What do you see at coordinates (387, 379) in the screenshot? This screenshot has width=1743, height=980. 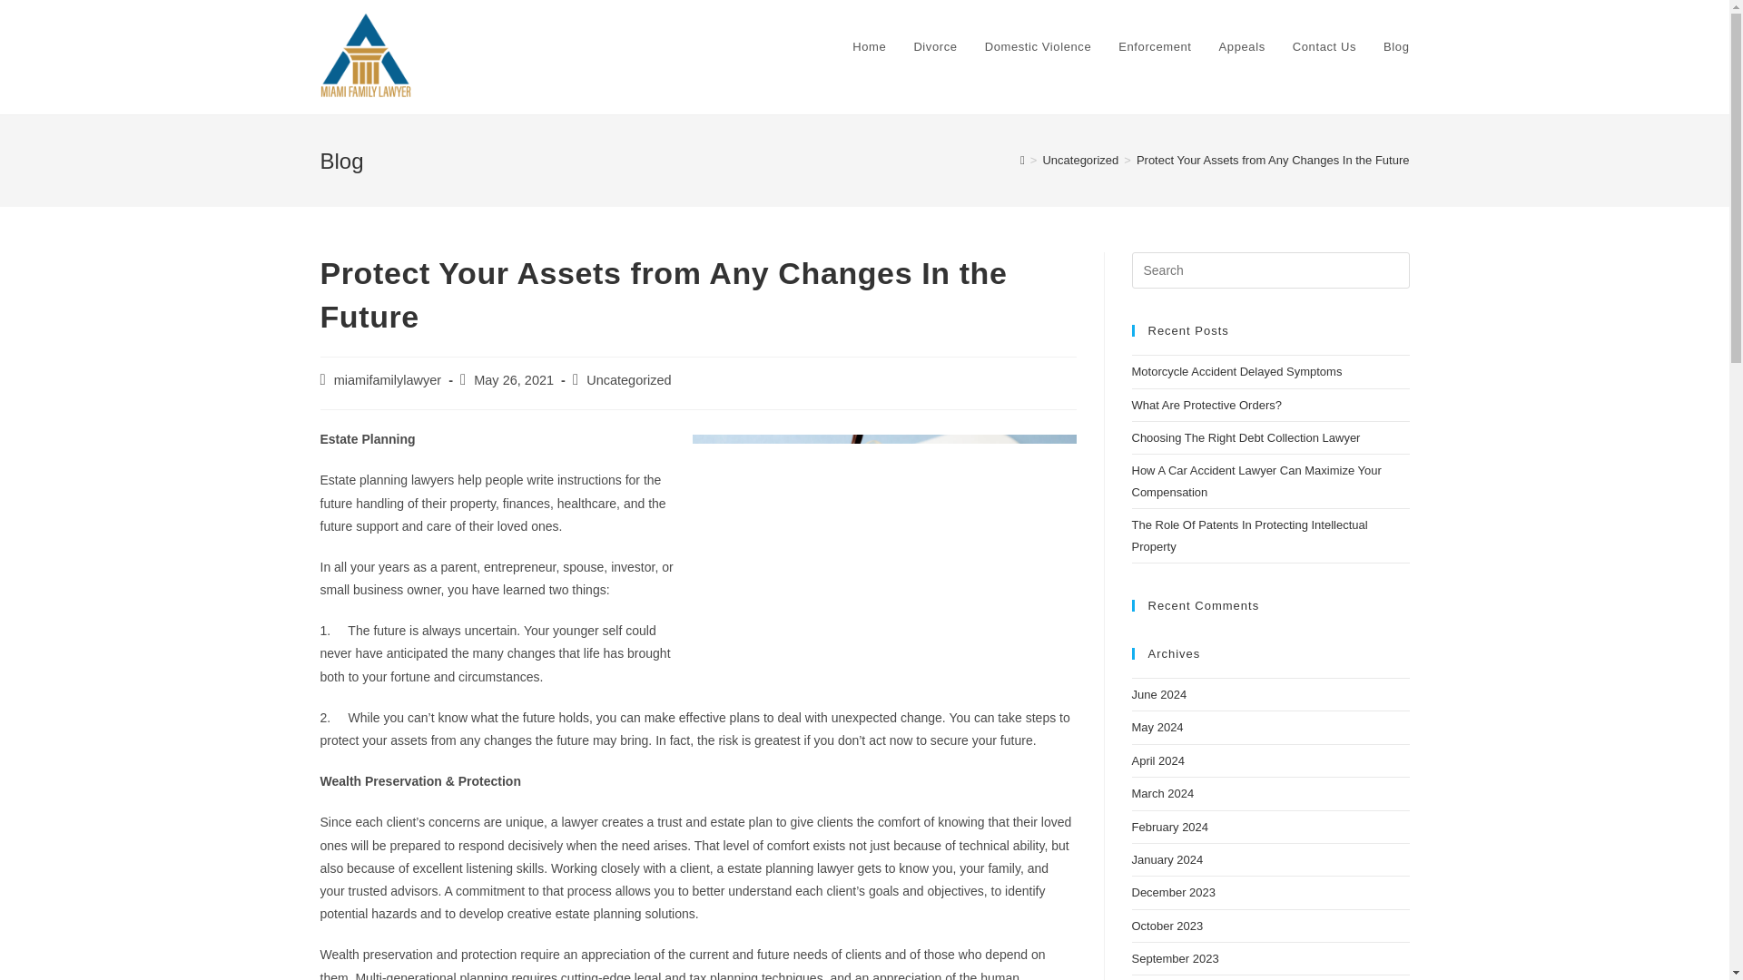 I see `Posts by miamifamilylawyer` at bounding box center [387, 379].